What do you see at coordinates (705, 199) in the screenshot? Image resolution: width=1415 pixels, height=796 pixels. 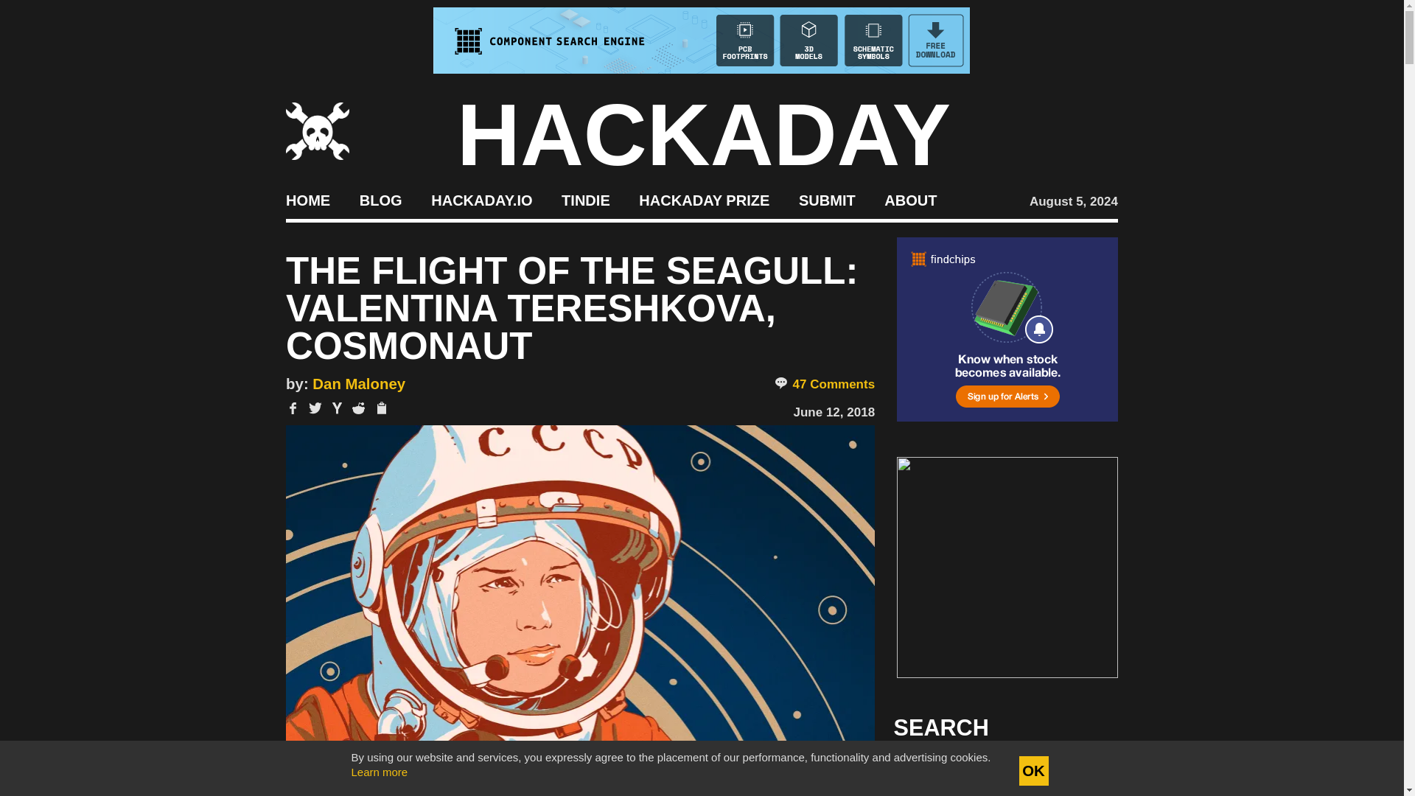 I see `HACKADAY PRIZE` at bounding box center [705, 199].